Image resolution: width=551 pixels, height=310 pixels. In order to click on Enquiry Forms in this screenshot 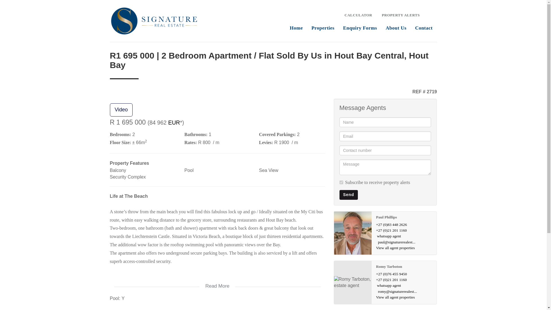, I will do `click(360, 27)`.